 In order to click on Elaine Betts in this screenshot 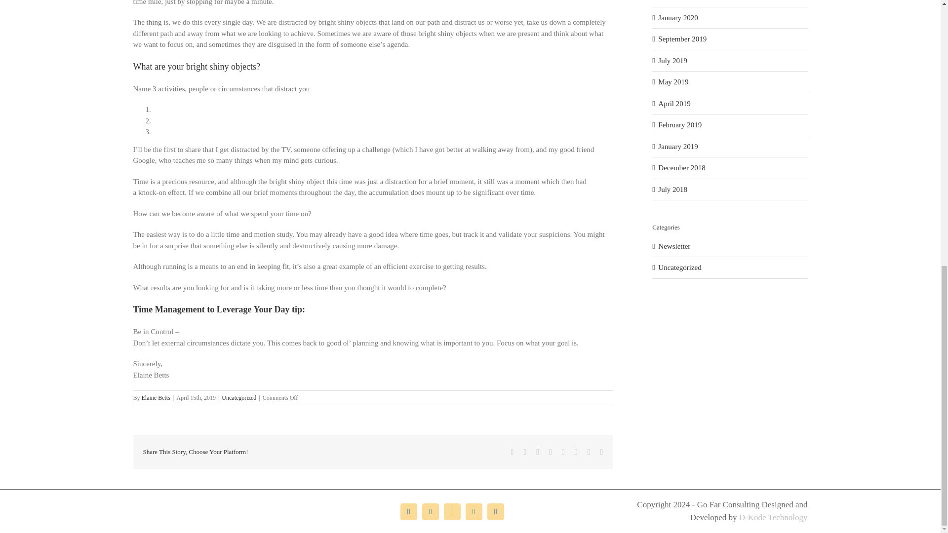, I will do `click(156, 398)`.